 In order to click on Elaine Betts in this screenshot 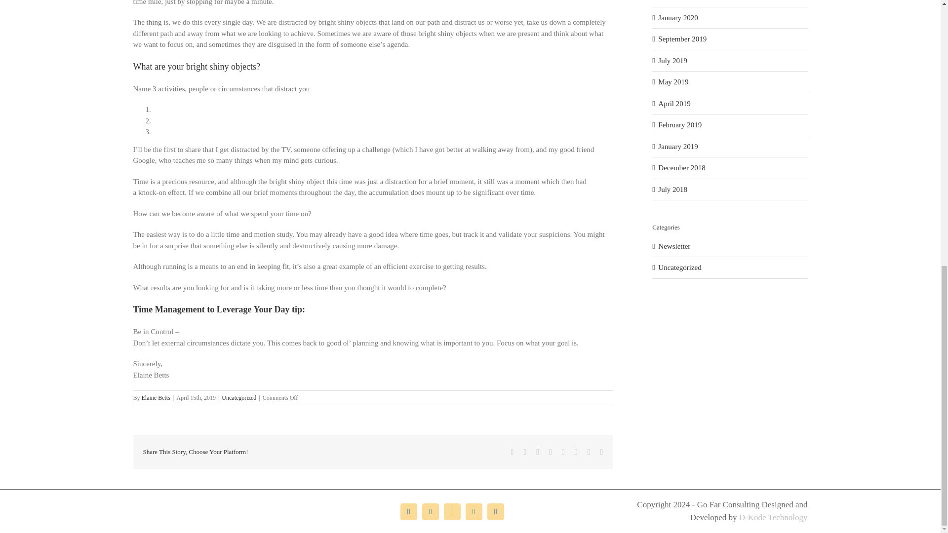, I will do `click(156, 398)`.